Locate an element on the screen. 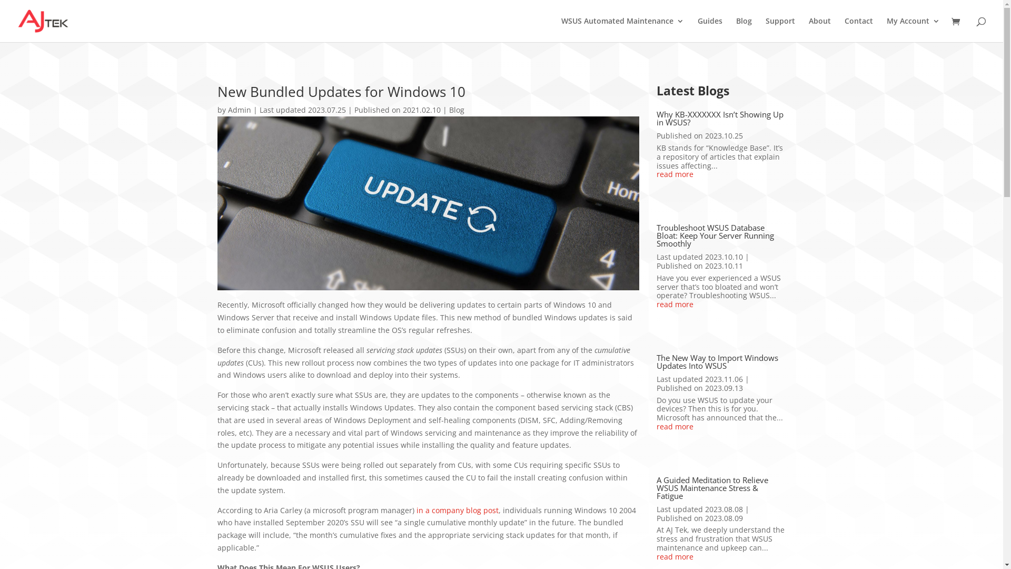  read more is located at coordinates (721, 557).